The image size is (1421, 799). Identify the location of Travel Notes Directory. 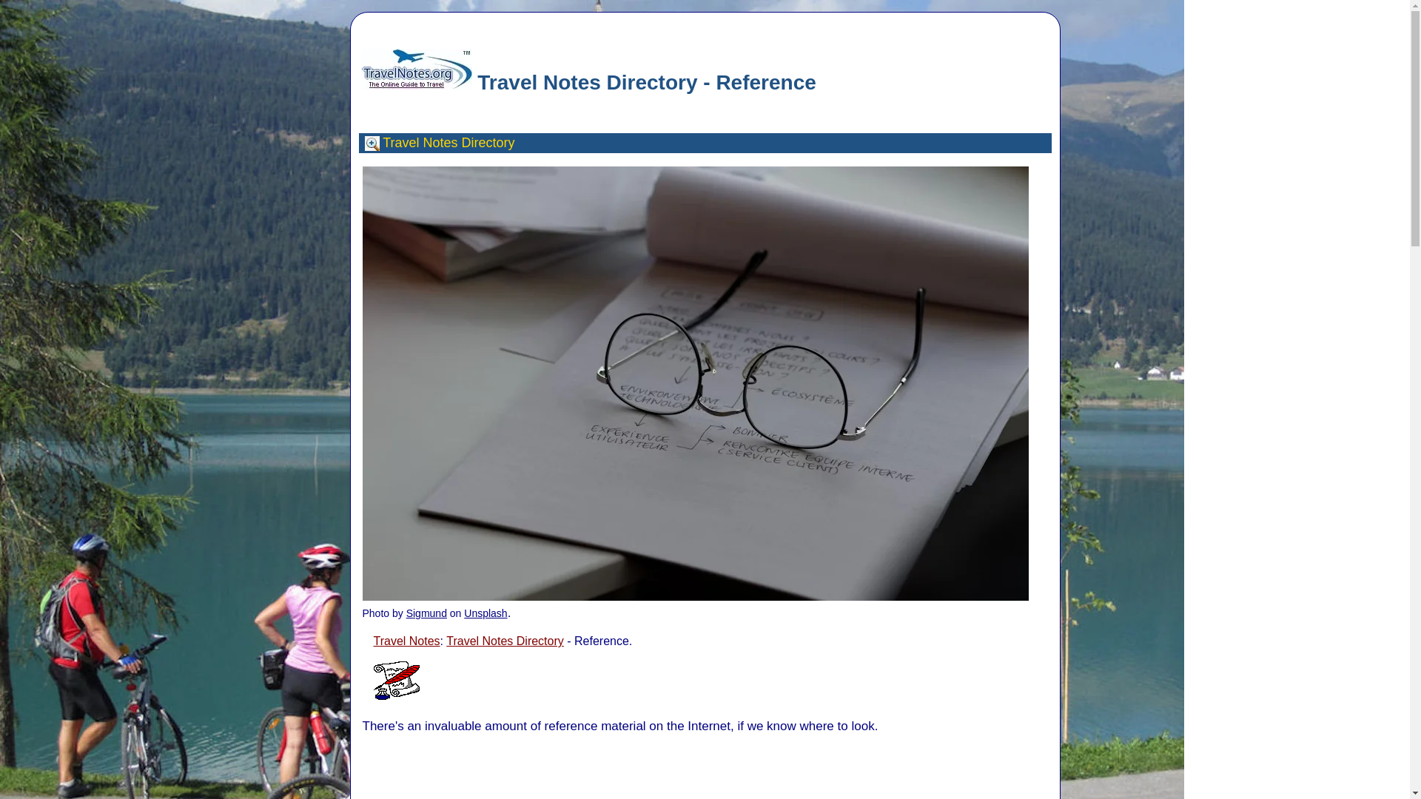
(505, 641).